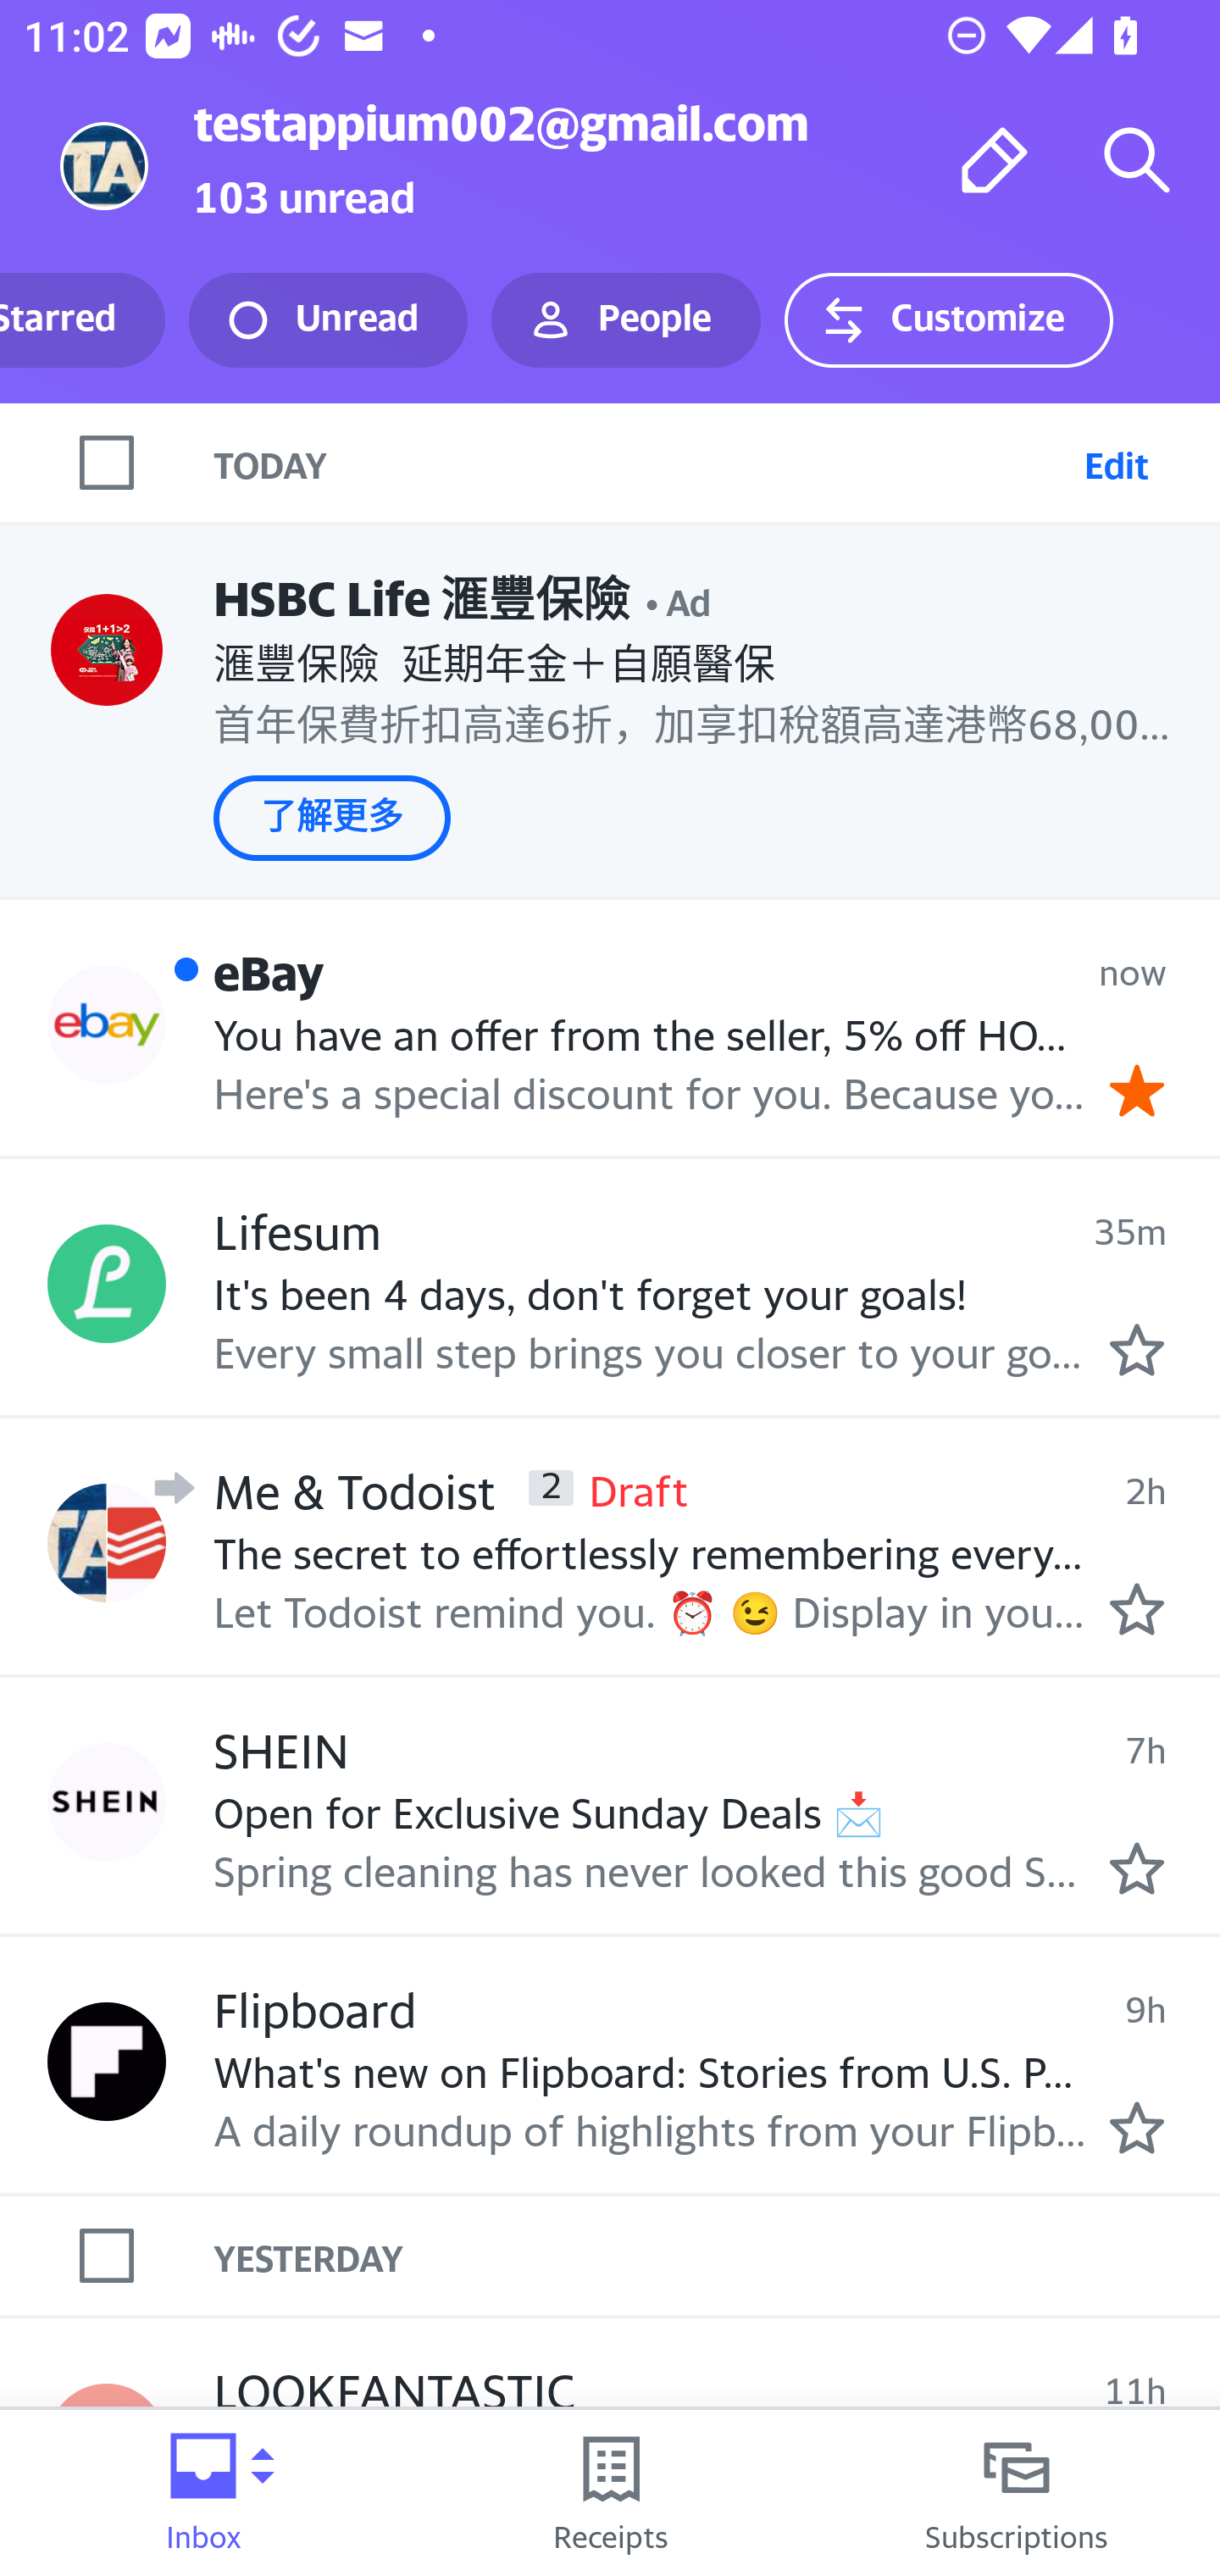 This screenshot has width=1220, height=2576. I want to click on Subscriptions, so click(1017, 2493).